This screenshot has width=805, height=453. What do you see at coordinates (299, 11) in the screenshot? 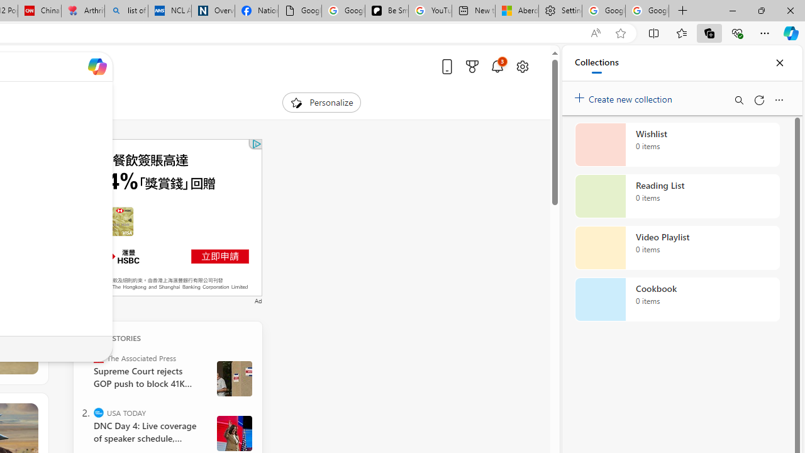
I see `Google Analytics Opt-out Browser Add-on Download Page` at bounding box center [299, 11].